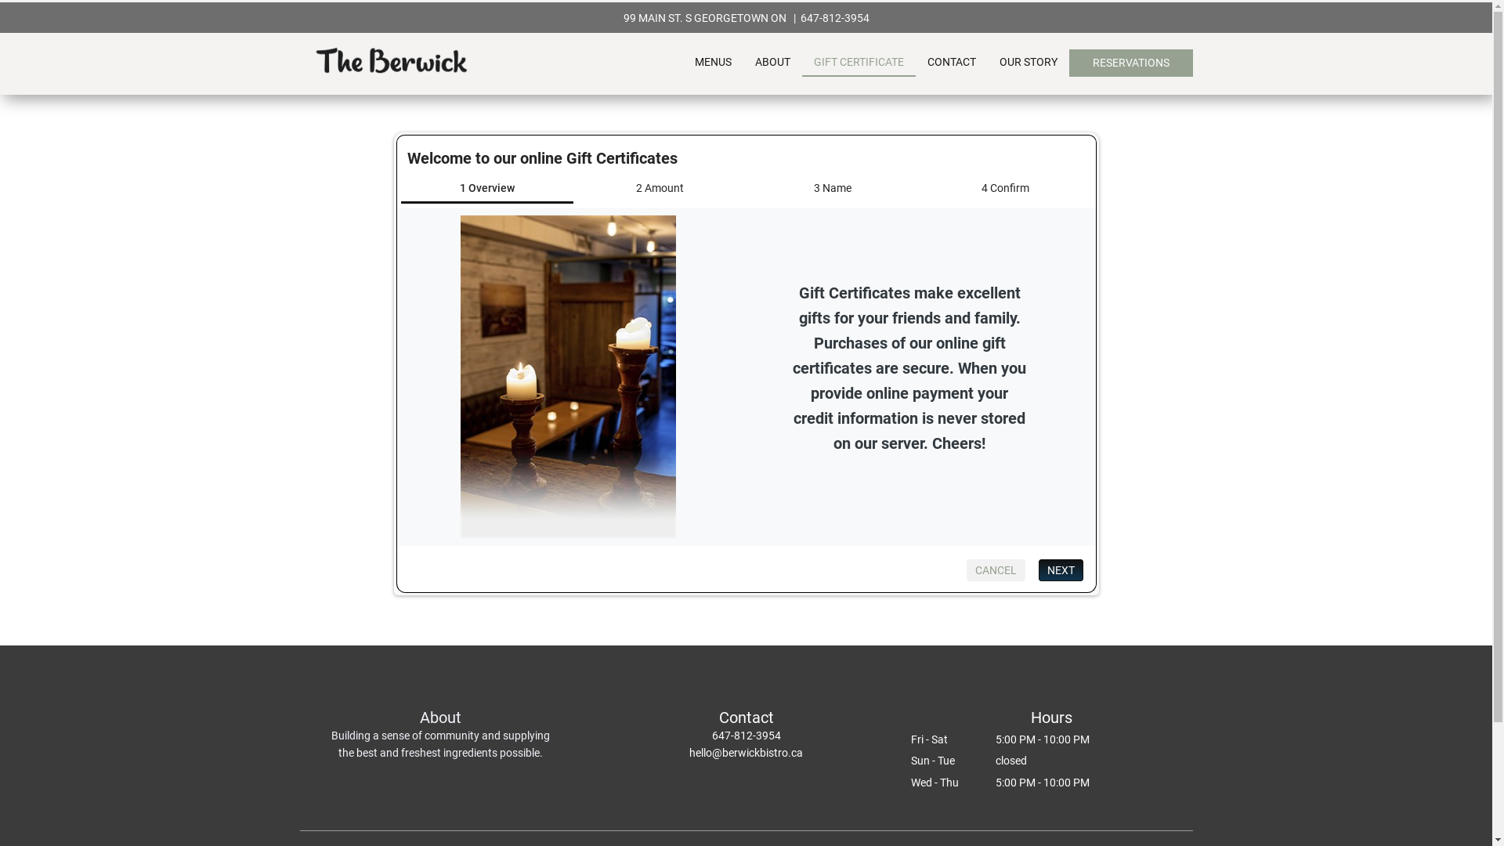 The image size is (1504, 846). I want to click on ABOUT, so click(772, 63).